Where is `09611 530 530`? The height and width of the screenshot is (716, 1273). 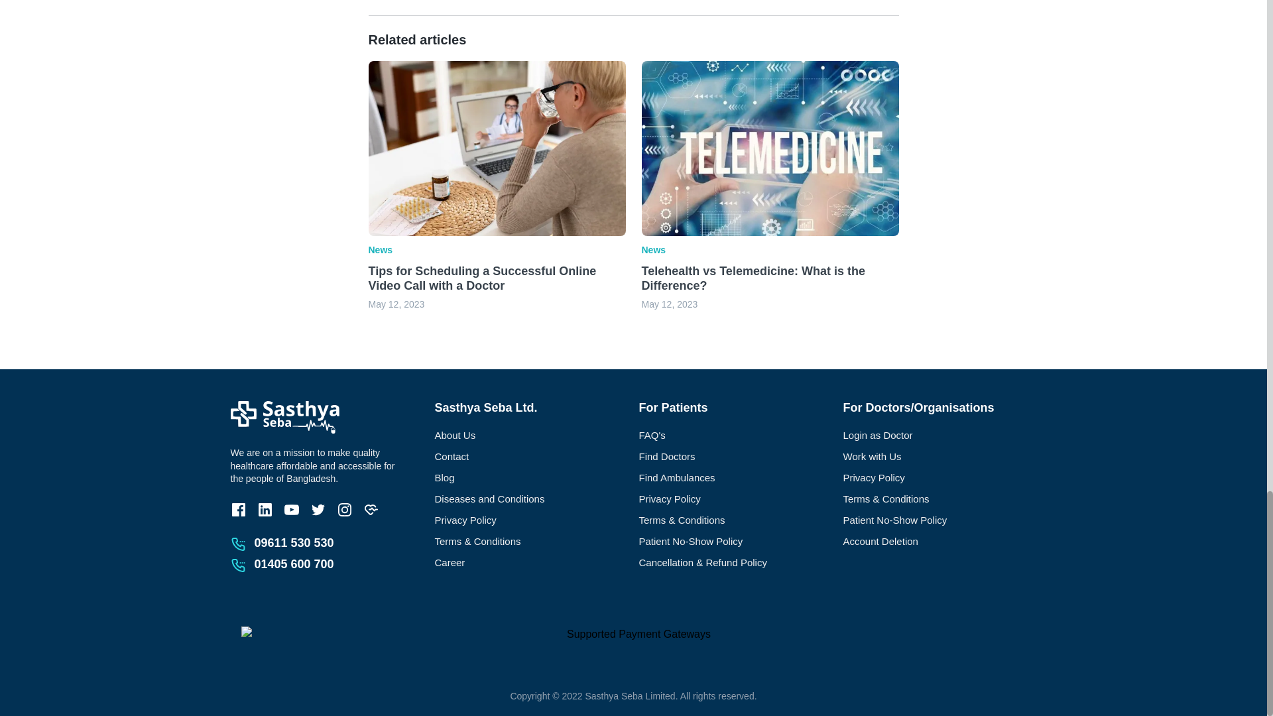
09611 530 530 is located at coordinates (294, 542).